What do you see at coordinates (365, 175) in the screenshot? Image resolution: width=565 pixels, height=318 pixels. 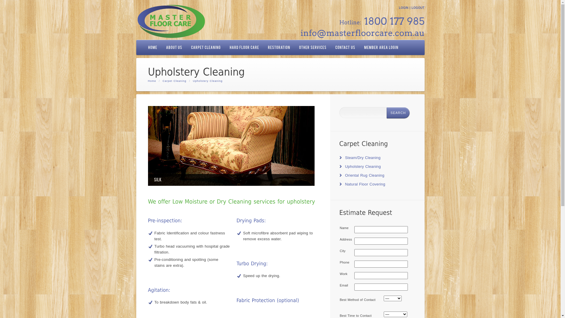 I see `Oriental Rug Cleaning` at bounding box center [365, 175].